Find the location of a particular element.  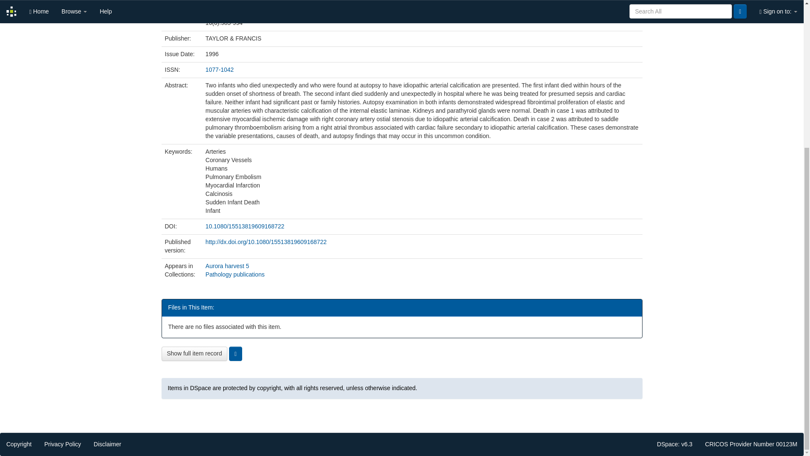

1077-1042 is located at coordinates (219, 69).